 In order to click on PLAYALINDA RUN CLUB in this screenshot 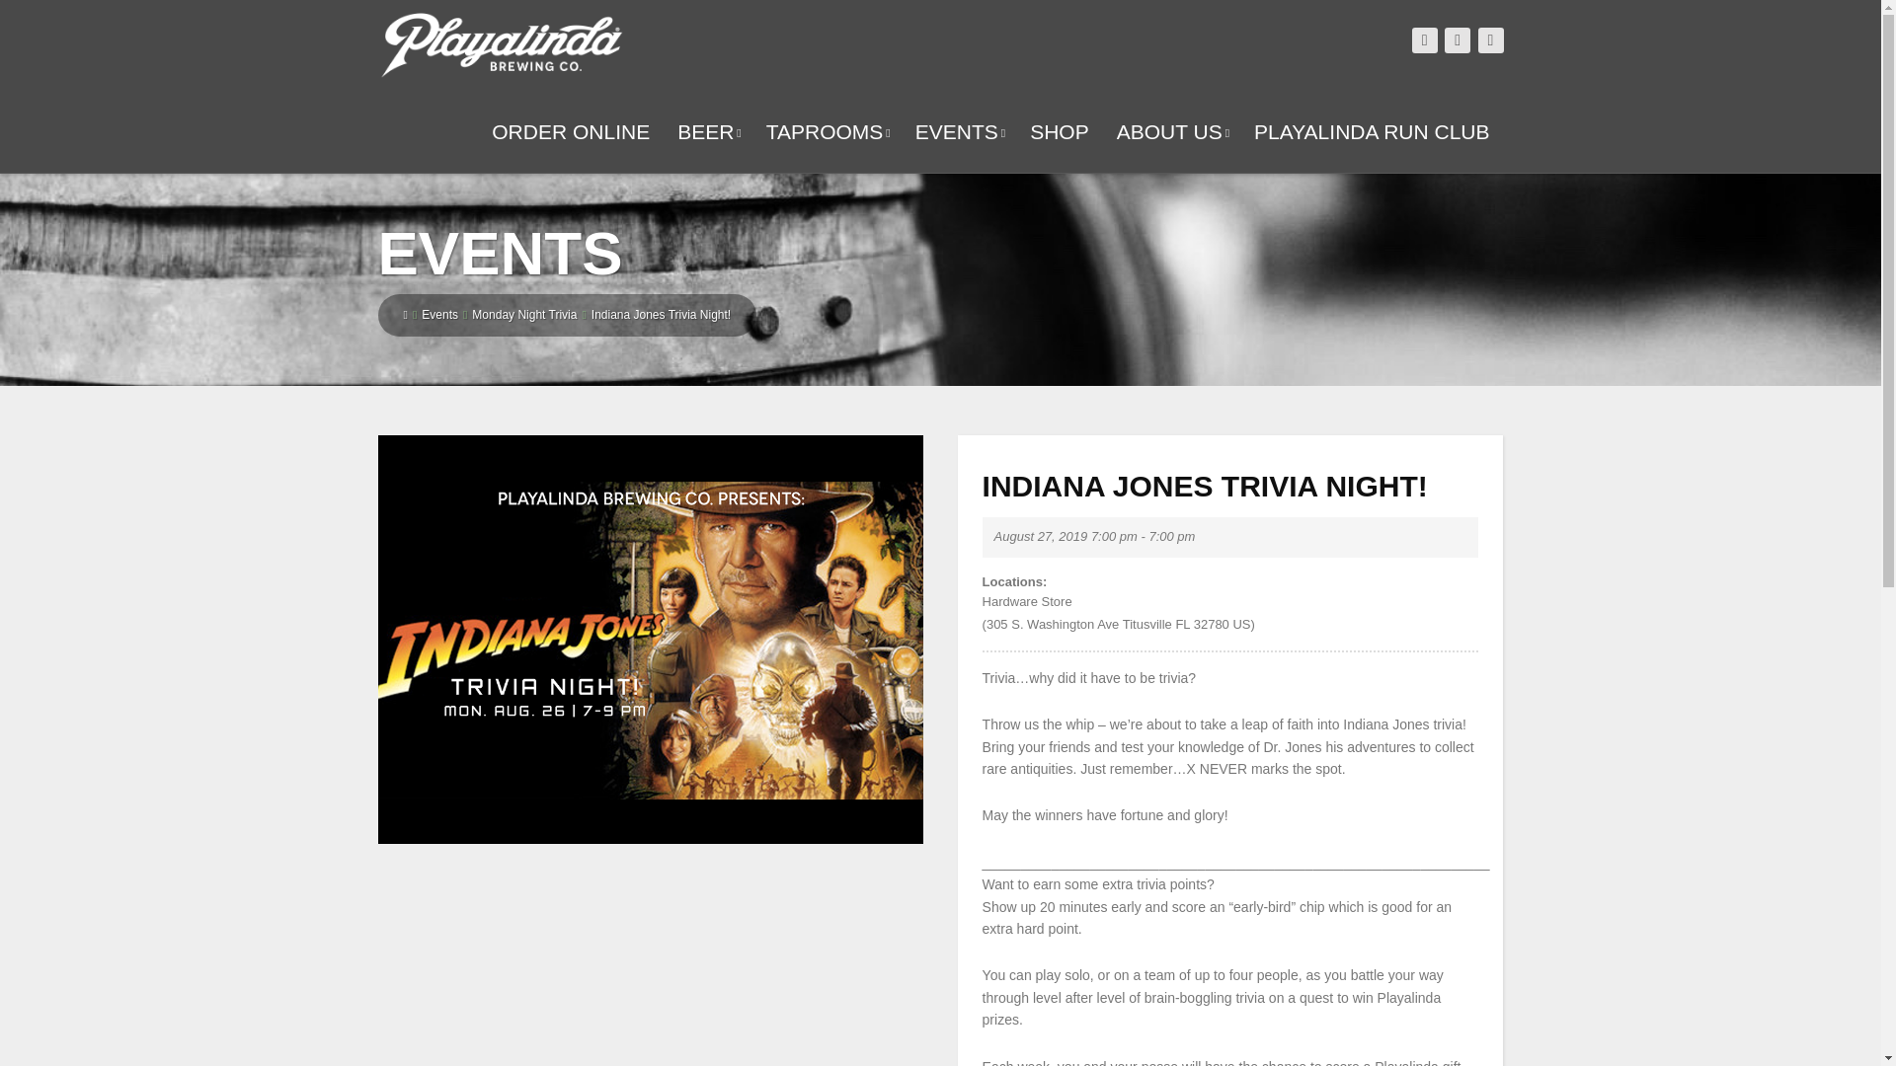, I will do `click(1371, 132)`.